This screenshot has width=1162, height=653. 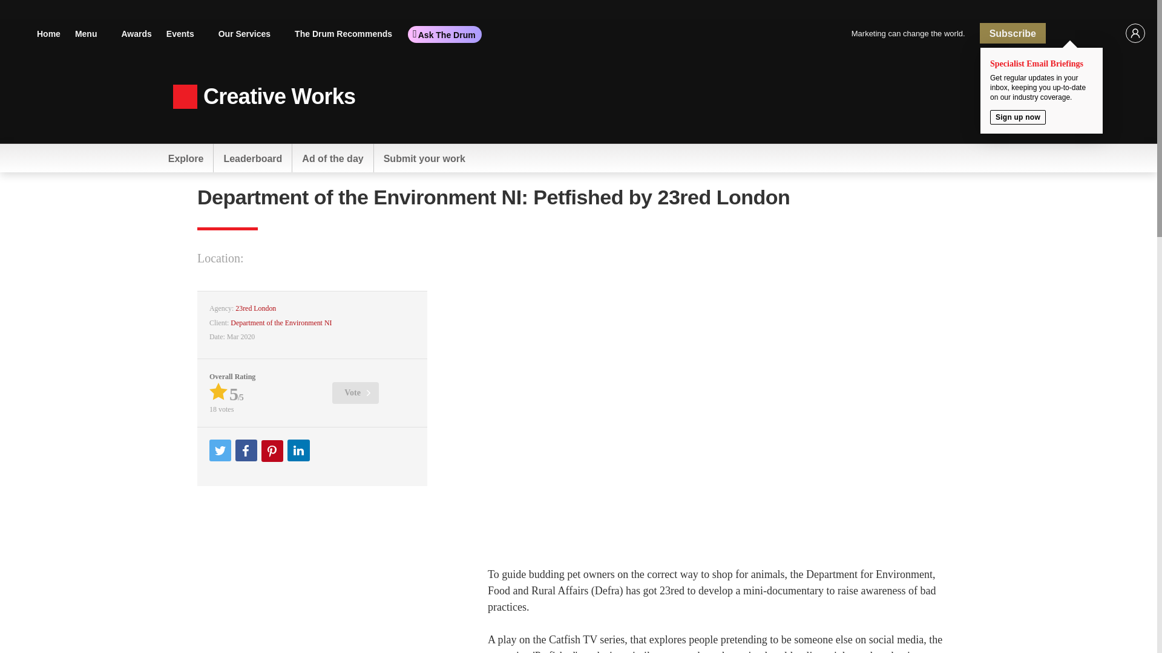 What do you see at coordinates (48, 33) in the screenshot?
I see `Home` at bounding box center [48, 33].